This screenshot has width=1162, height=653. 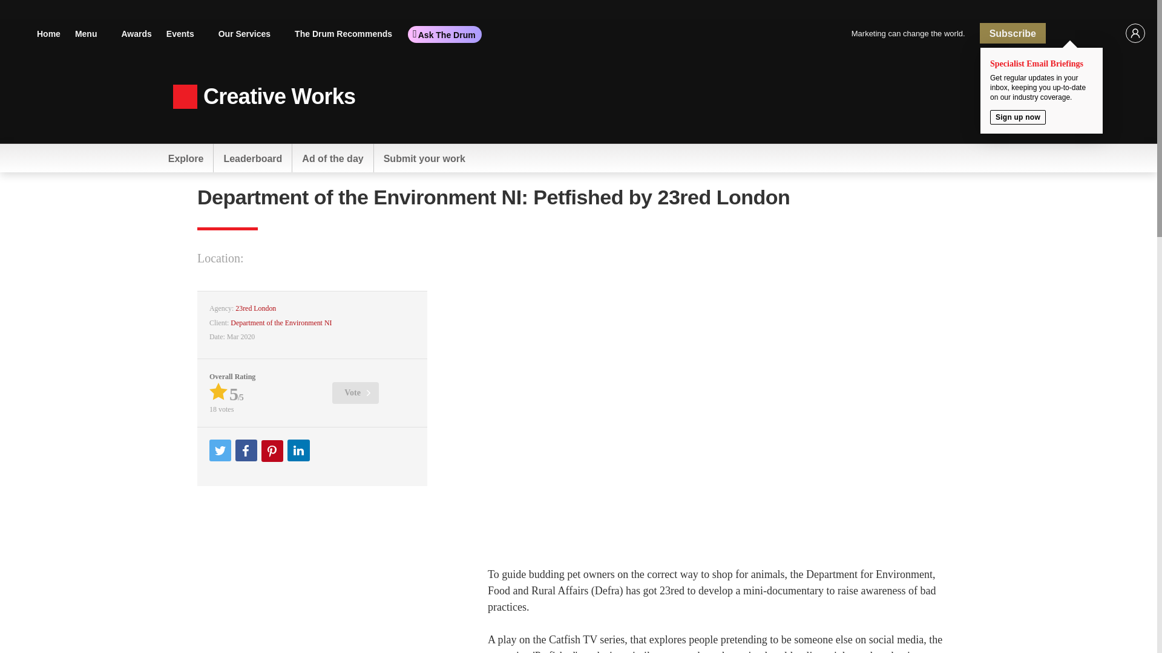 What do you see at coordinates (48, 33) in the screenshot?
I see `Home` at bounding box center [48, 33].